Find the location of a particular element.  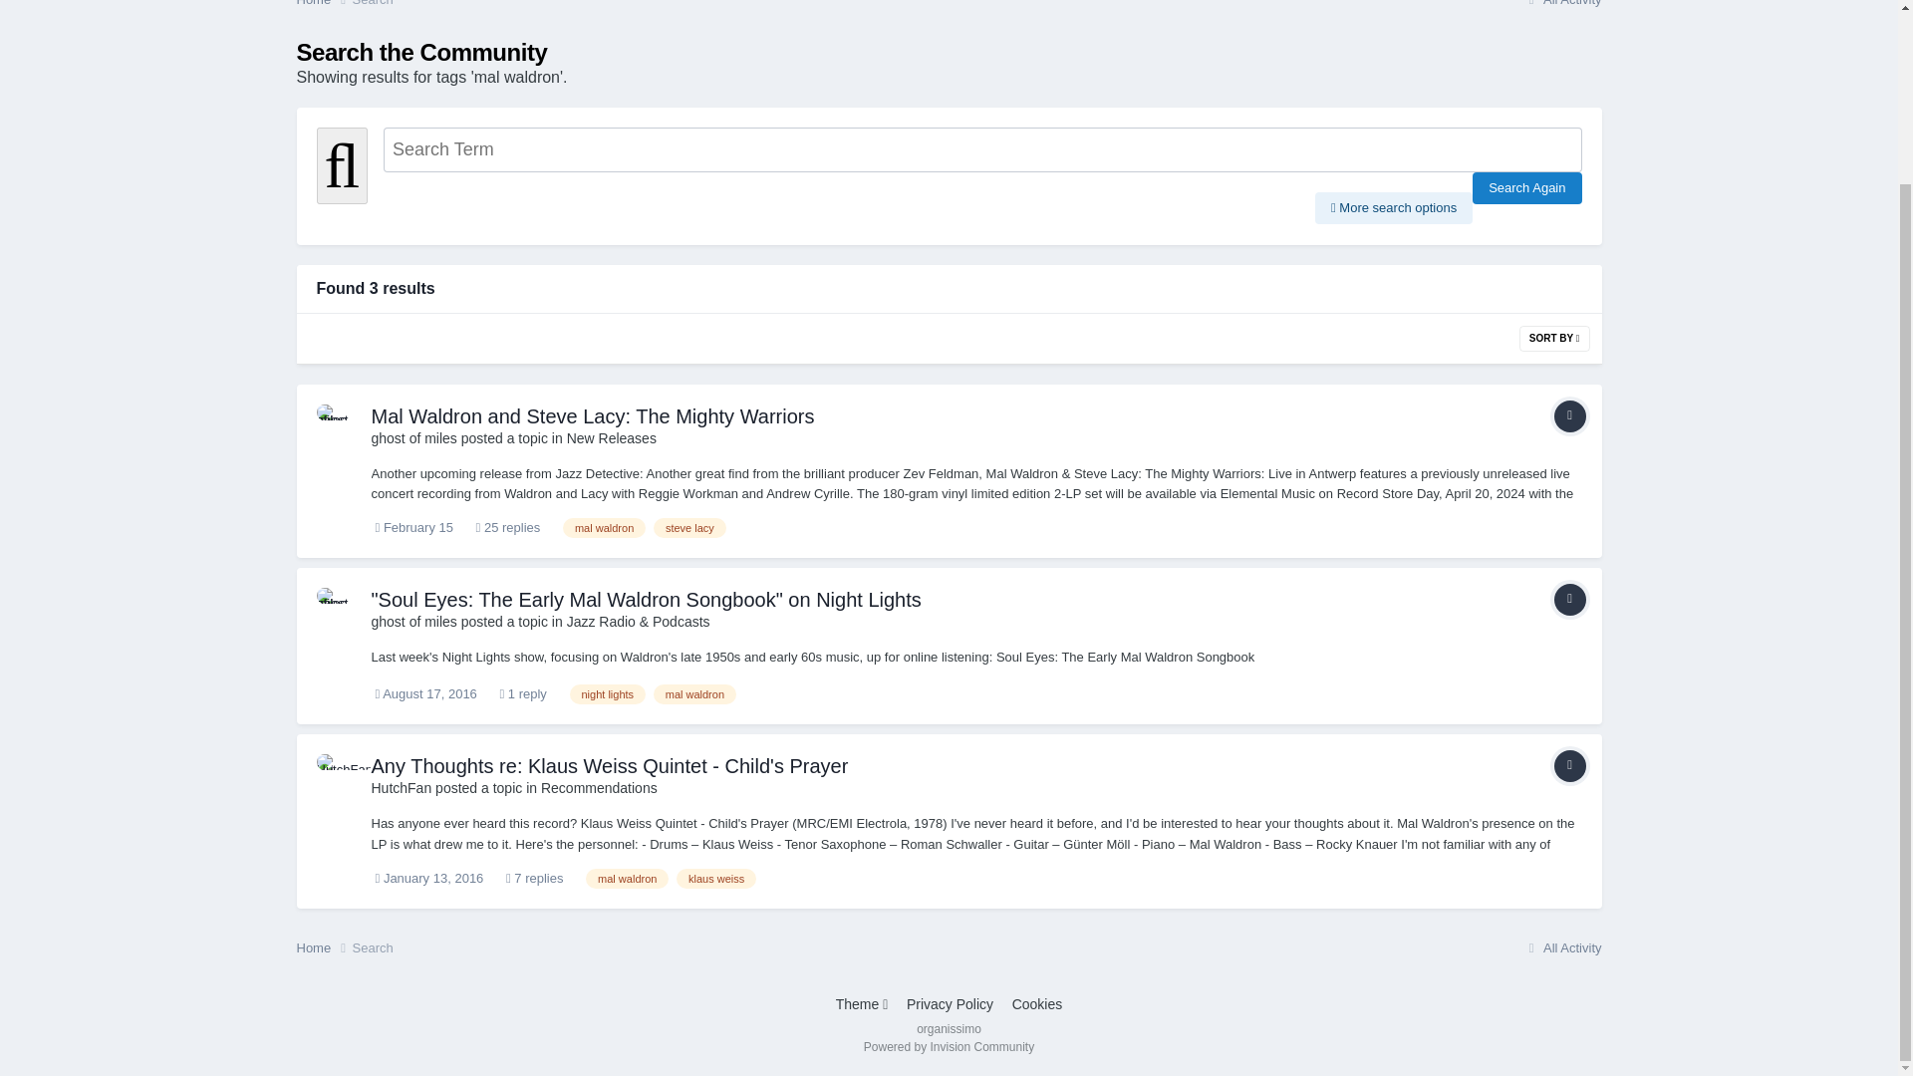

Go to ghost of miles's profile is located at coordinates (339, 426).